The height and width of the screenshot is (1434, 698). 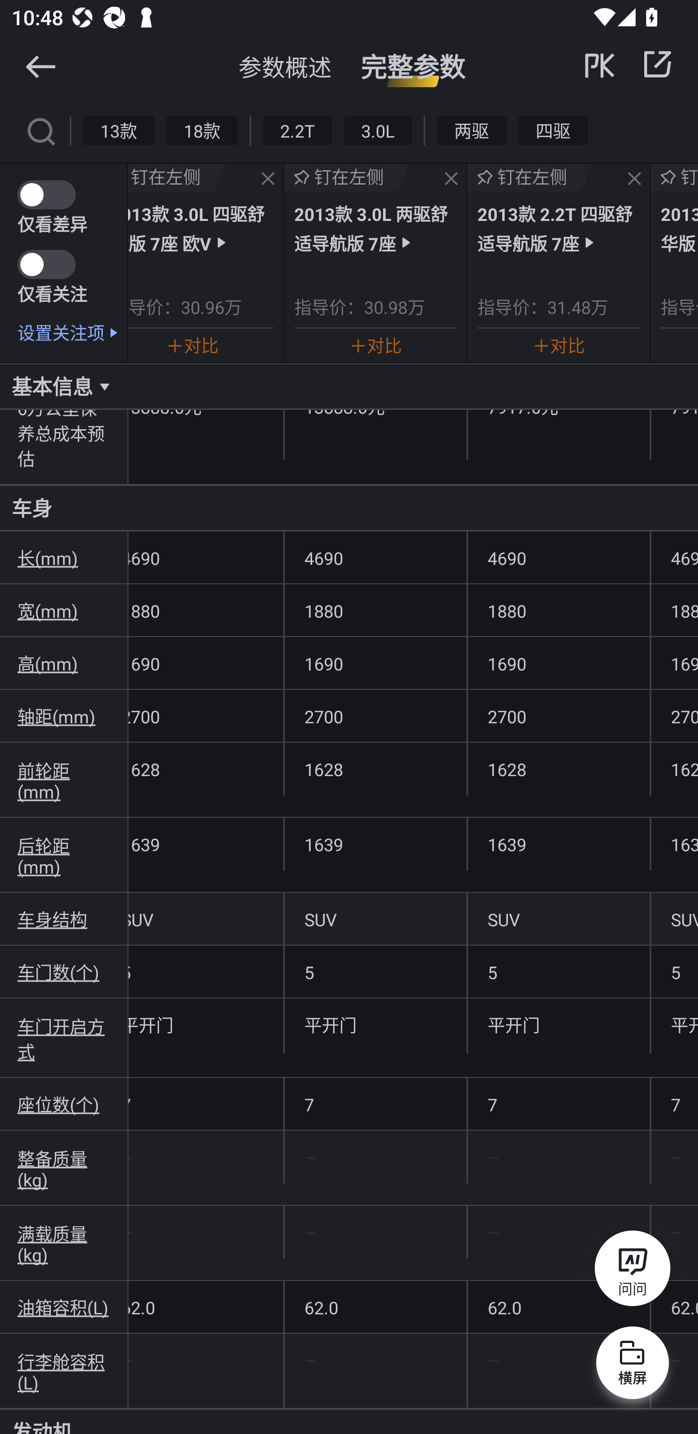 I want to click on 座位数(个), so click(x=64, y=1105).